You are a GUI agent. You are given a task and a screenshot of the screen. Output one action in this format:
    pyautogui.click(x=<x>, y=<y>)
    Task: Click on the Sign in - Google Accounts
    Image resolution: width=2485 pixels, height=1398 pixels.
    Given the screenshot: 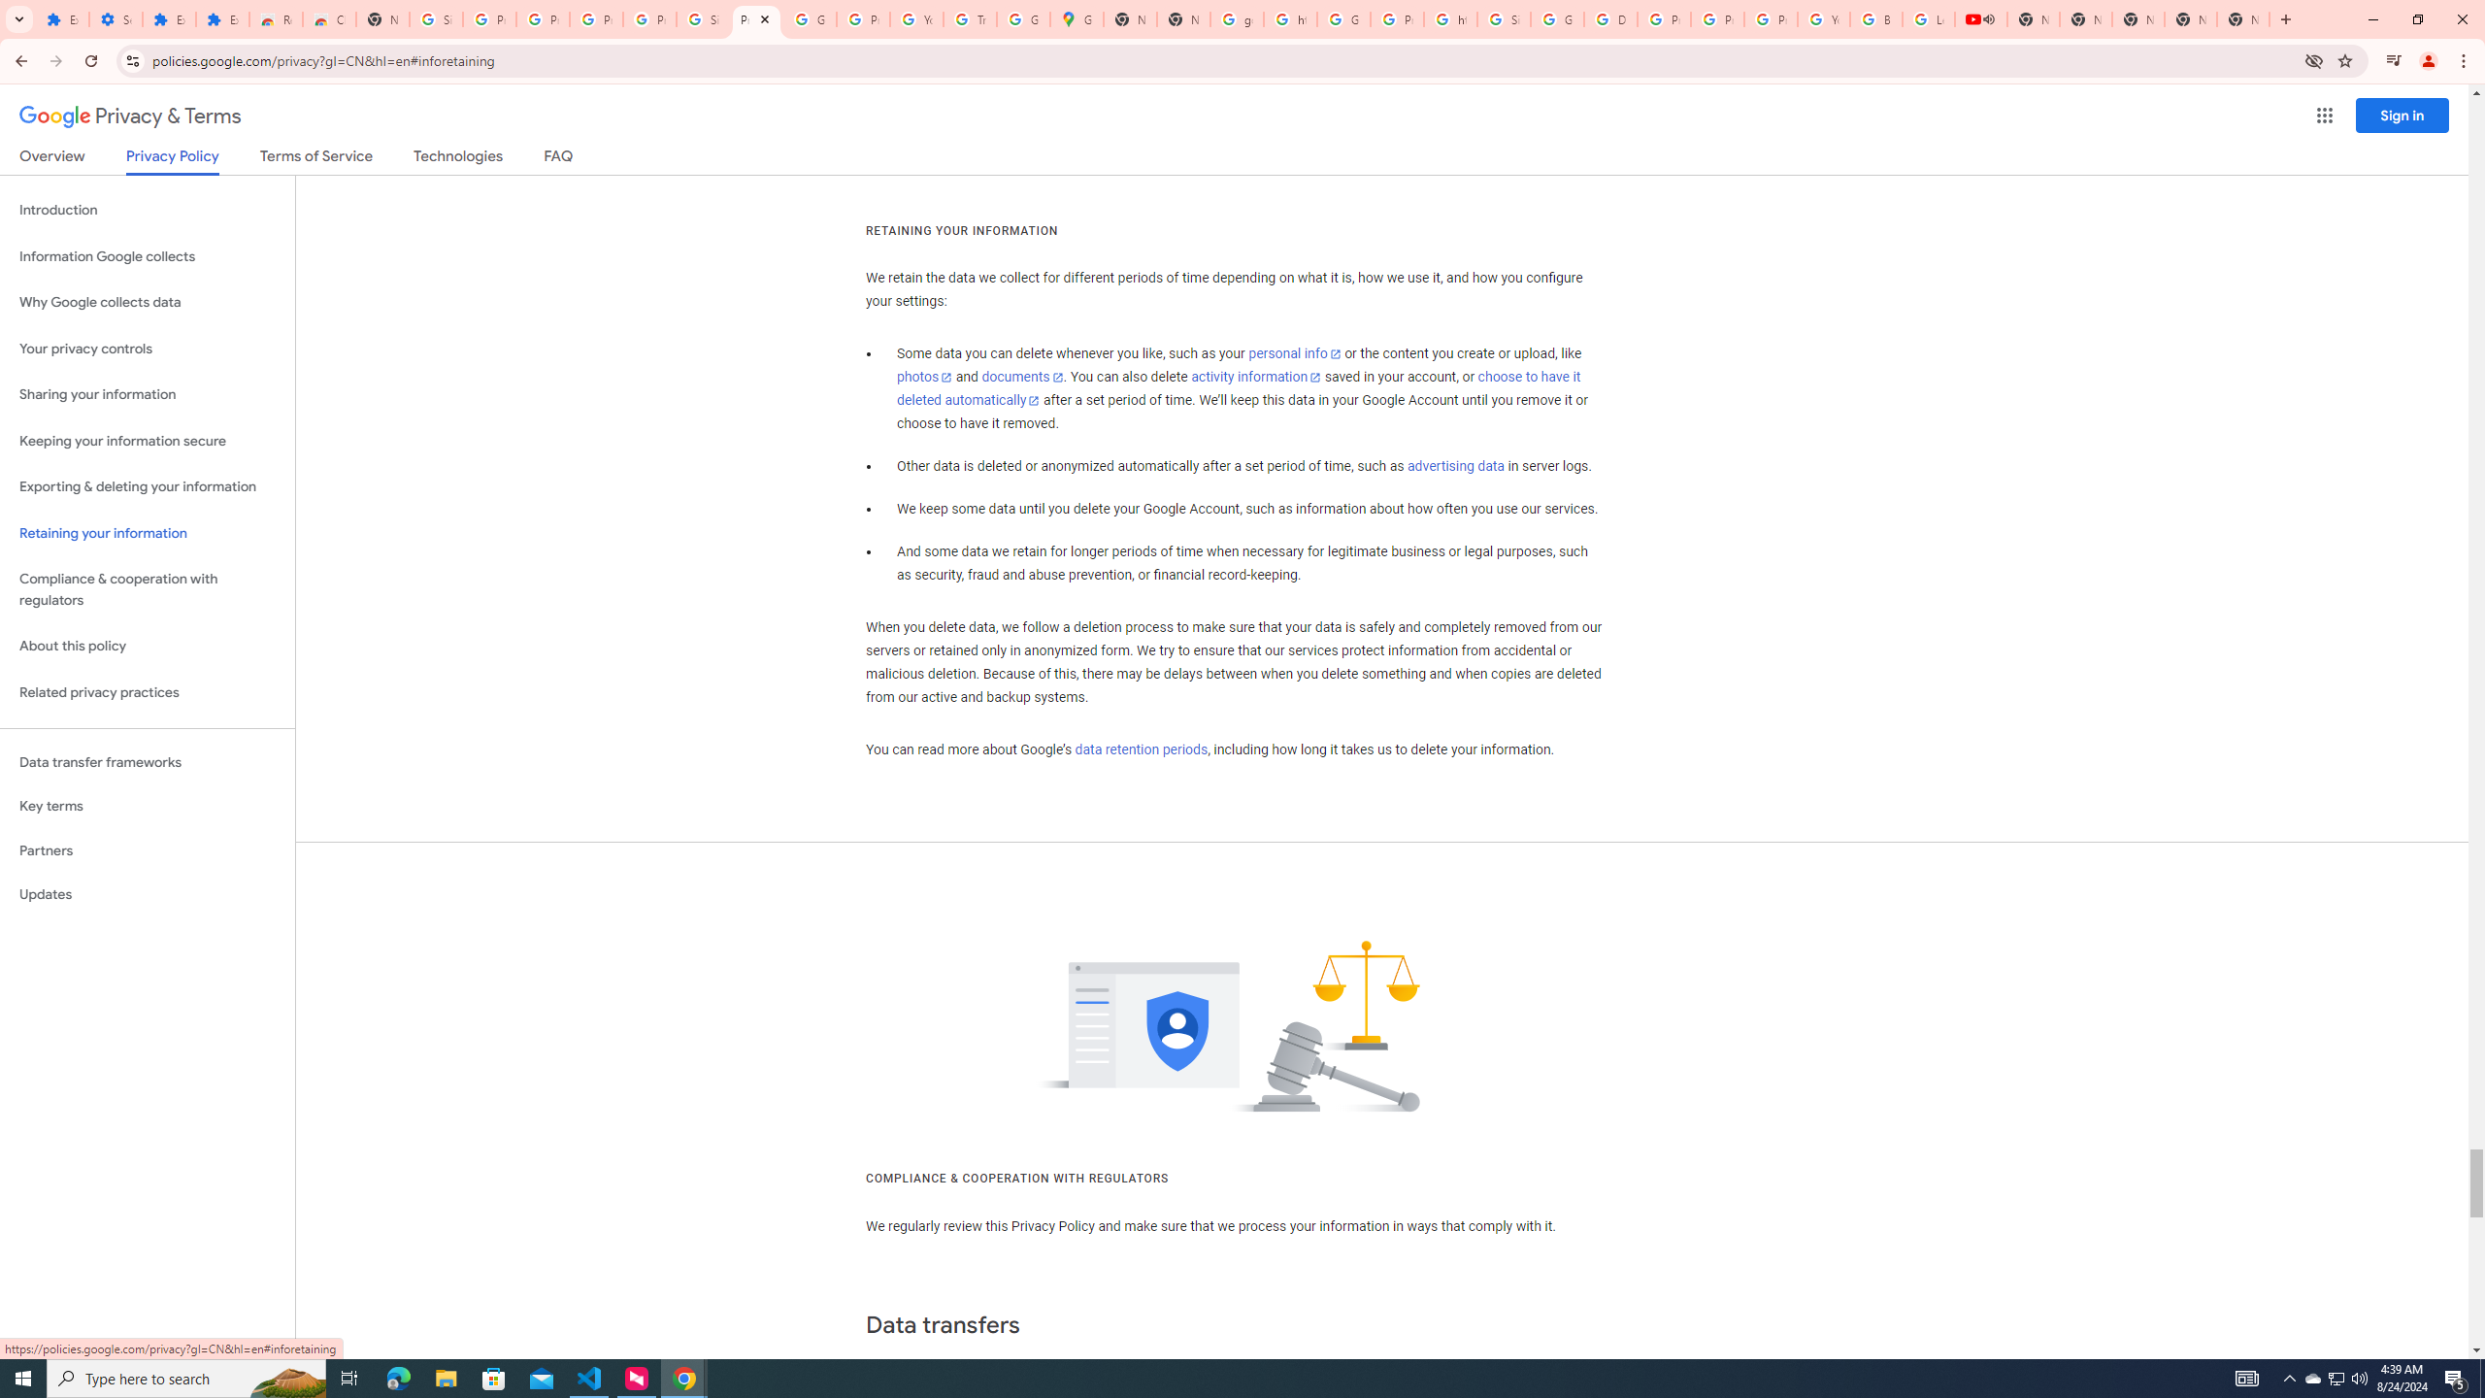 What is the action you would take?
    pyautogui.click(x=703, y=19)
    